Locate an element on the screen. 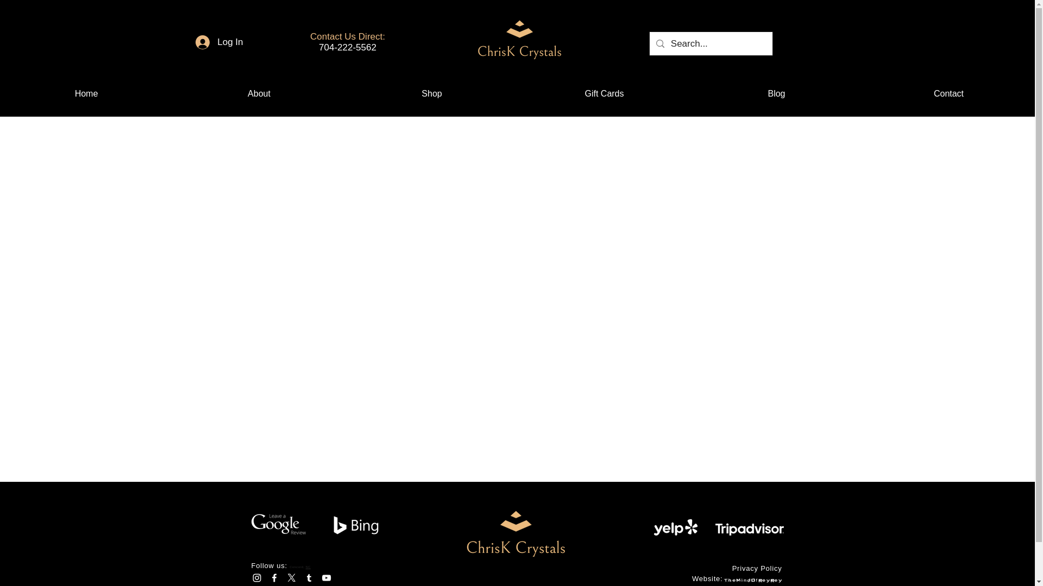 Image resolution: width=1043 pixels, height=586 pixels. Home is located at coordinates (86, 93).